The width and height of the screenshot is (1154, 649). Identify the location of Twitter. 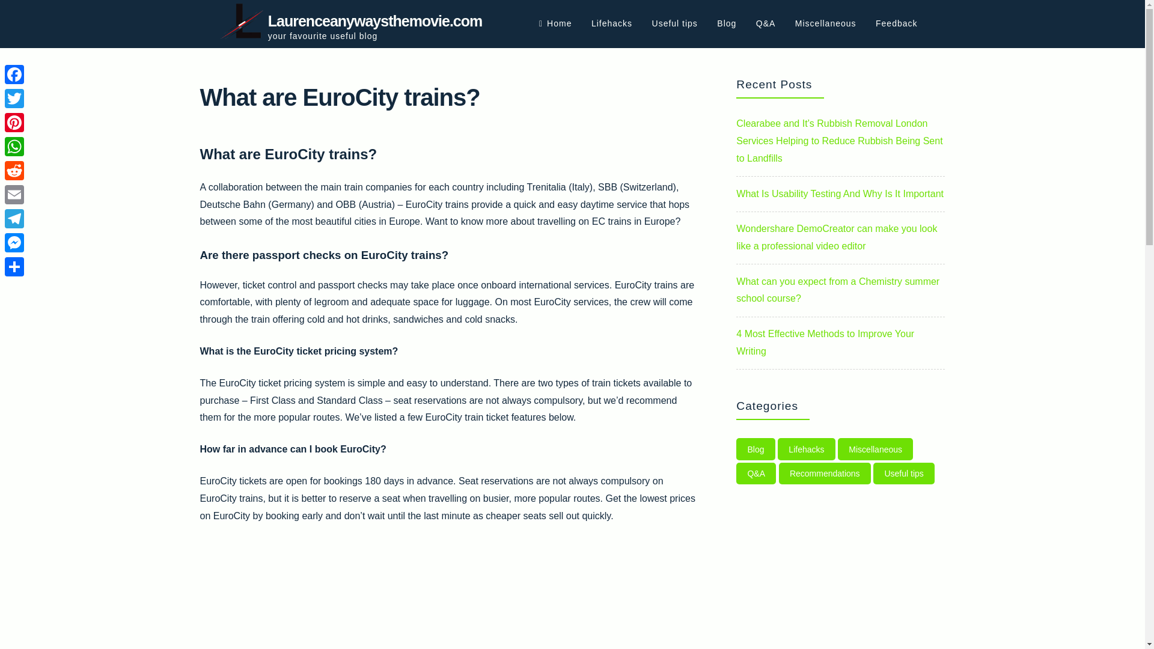
(14, 98).